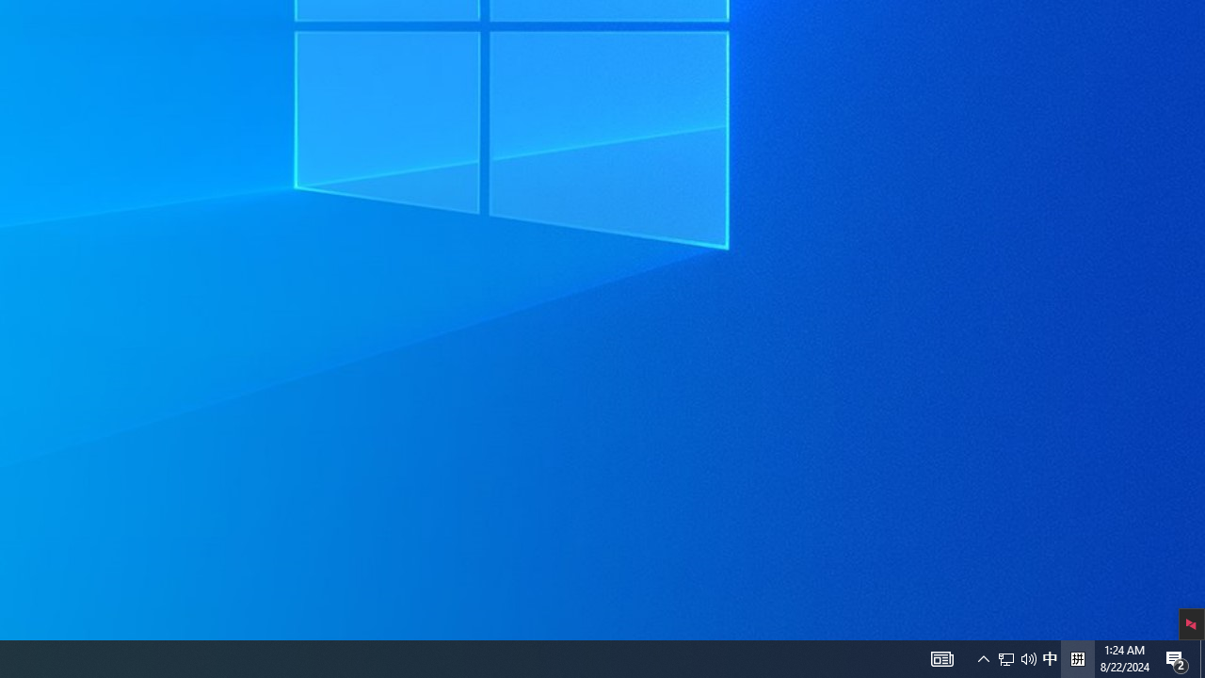 The image size is (1205, 678). I want to click on Notification Chevron, so click(1202, 659).